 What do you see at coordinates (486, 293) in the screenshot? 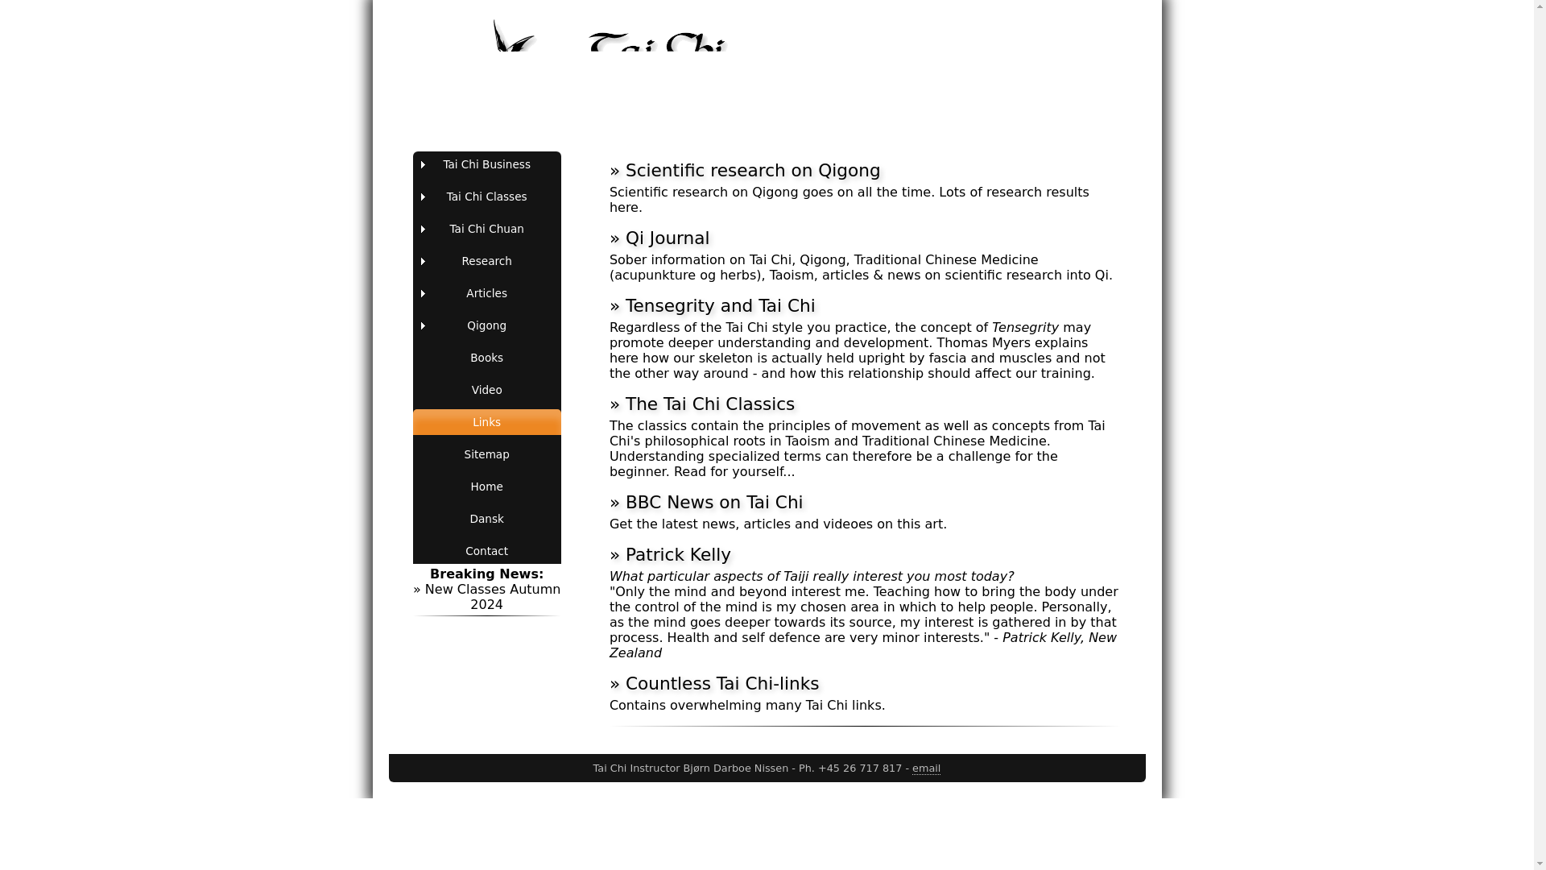
I see `Articles` at bounding box center [486, 293].